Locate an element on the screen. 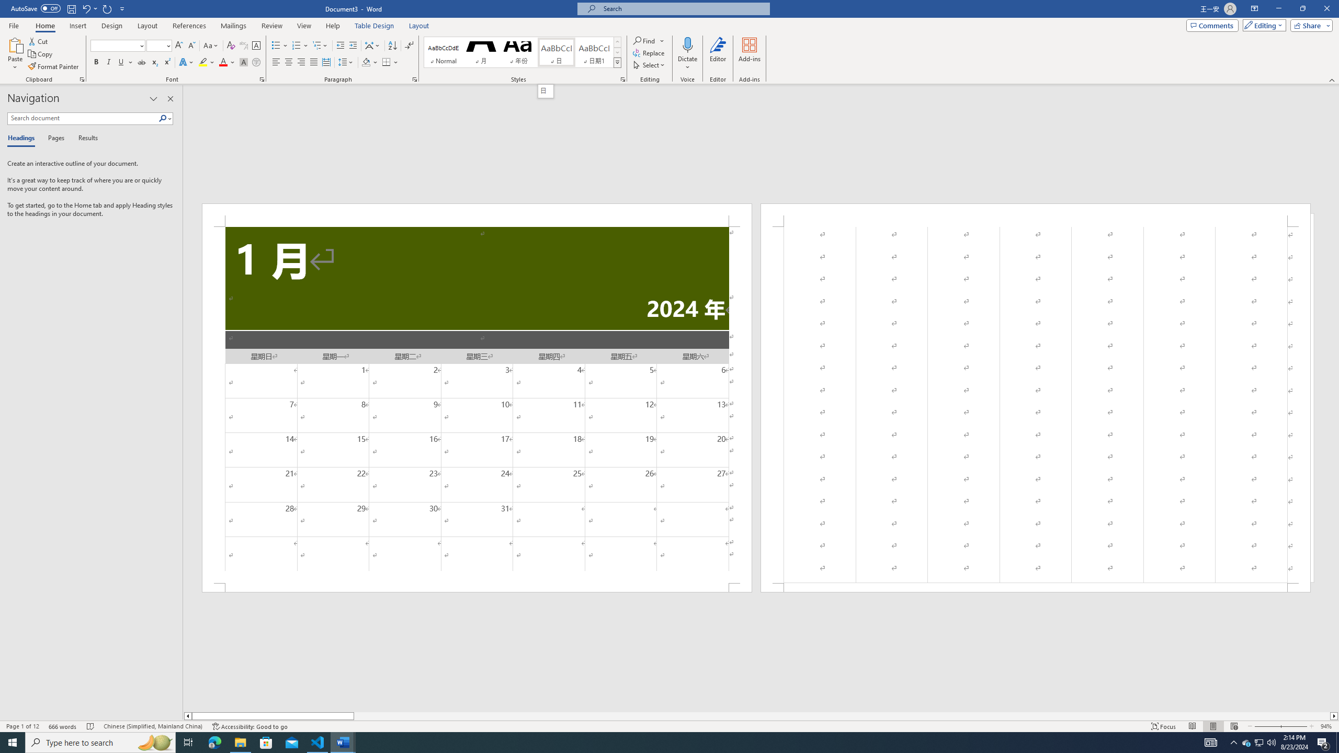 Image resolution: width=1339 pixels, height=753 pixels. Pages is located at coordinates (54, 139).